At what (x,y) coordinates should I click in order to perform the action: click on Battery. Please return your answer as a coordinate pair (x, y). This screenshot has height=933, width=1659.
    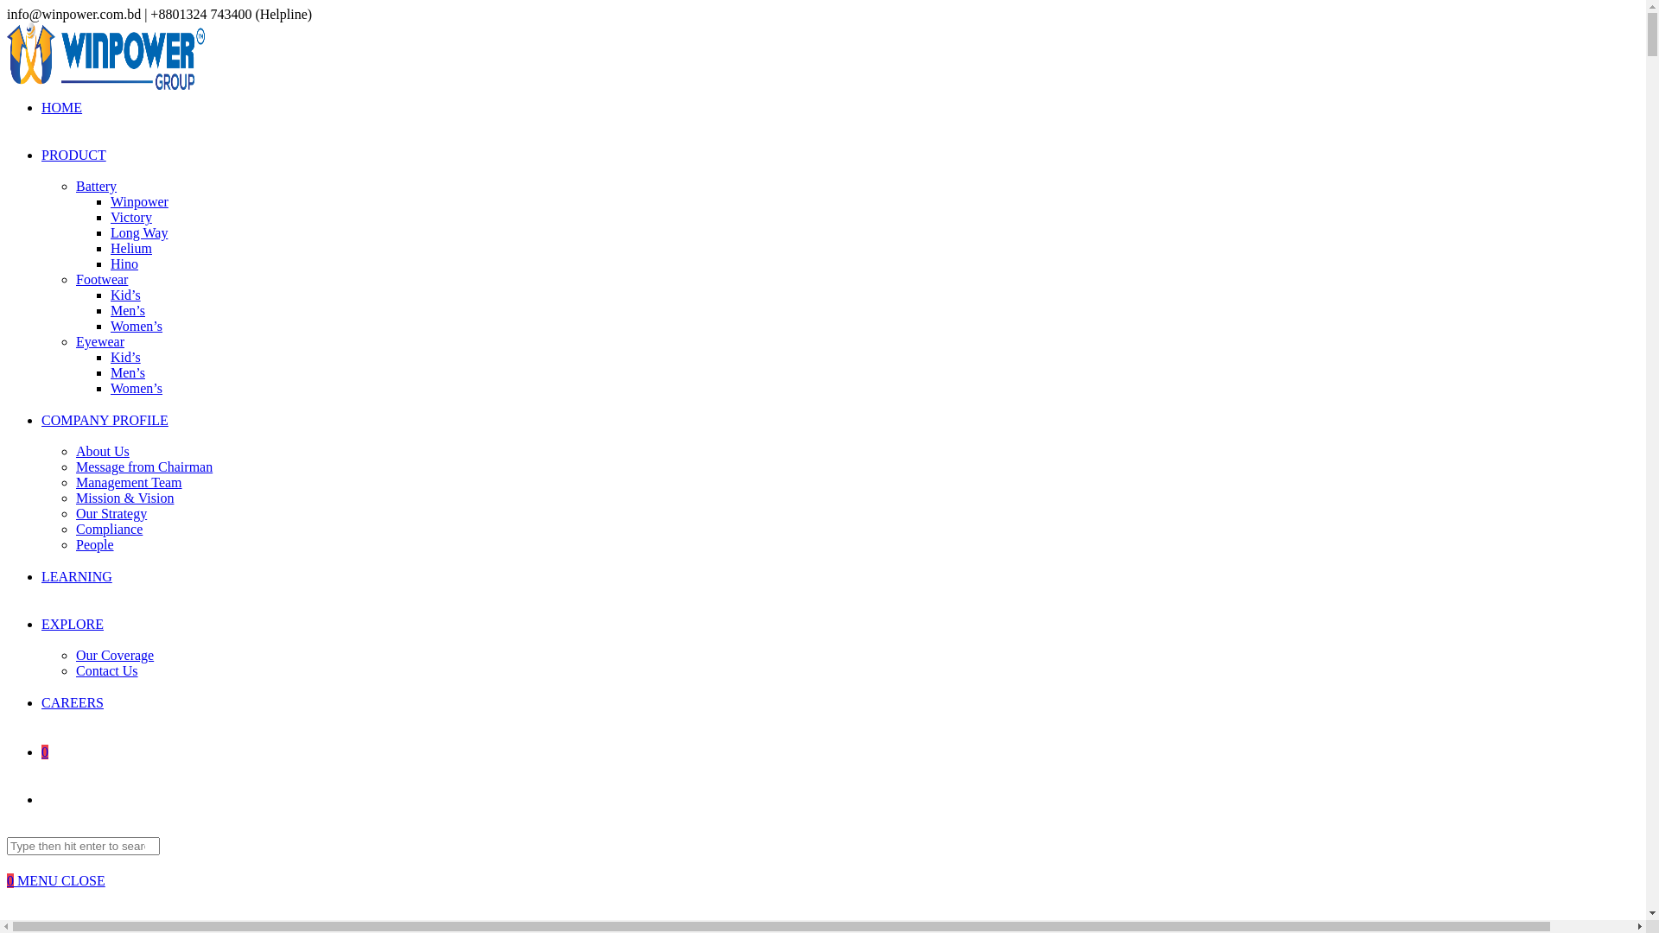
    Looking at the image, I should click on (97, 187).